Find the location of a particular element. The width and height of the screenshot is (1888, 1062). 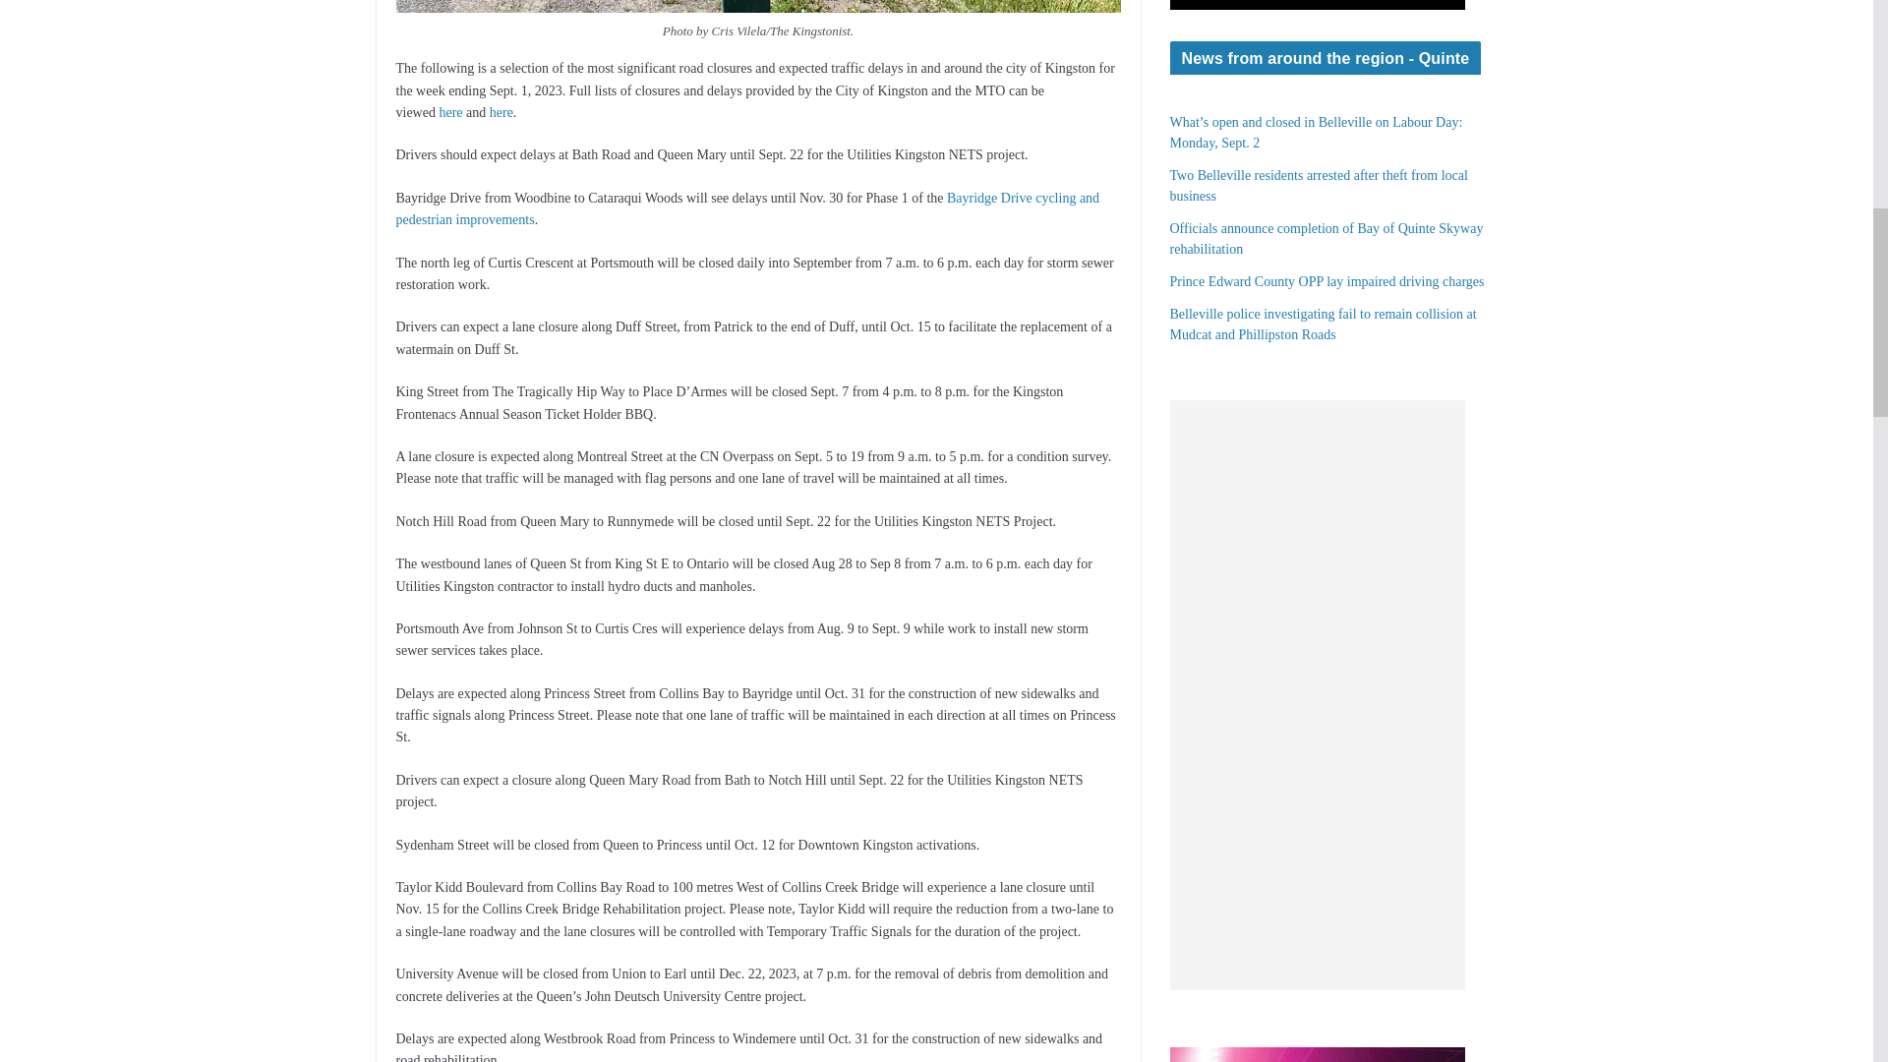

Bayridge Drive cycling and pedestrian improvements is located at coordinates (746, 208).